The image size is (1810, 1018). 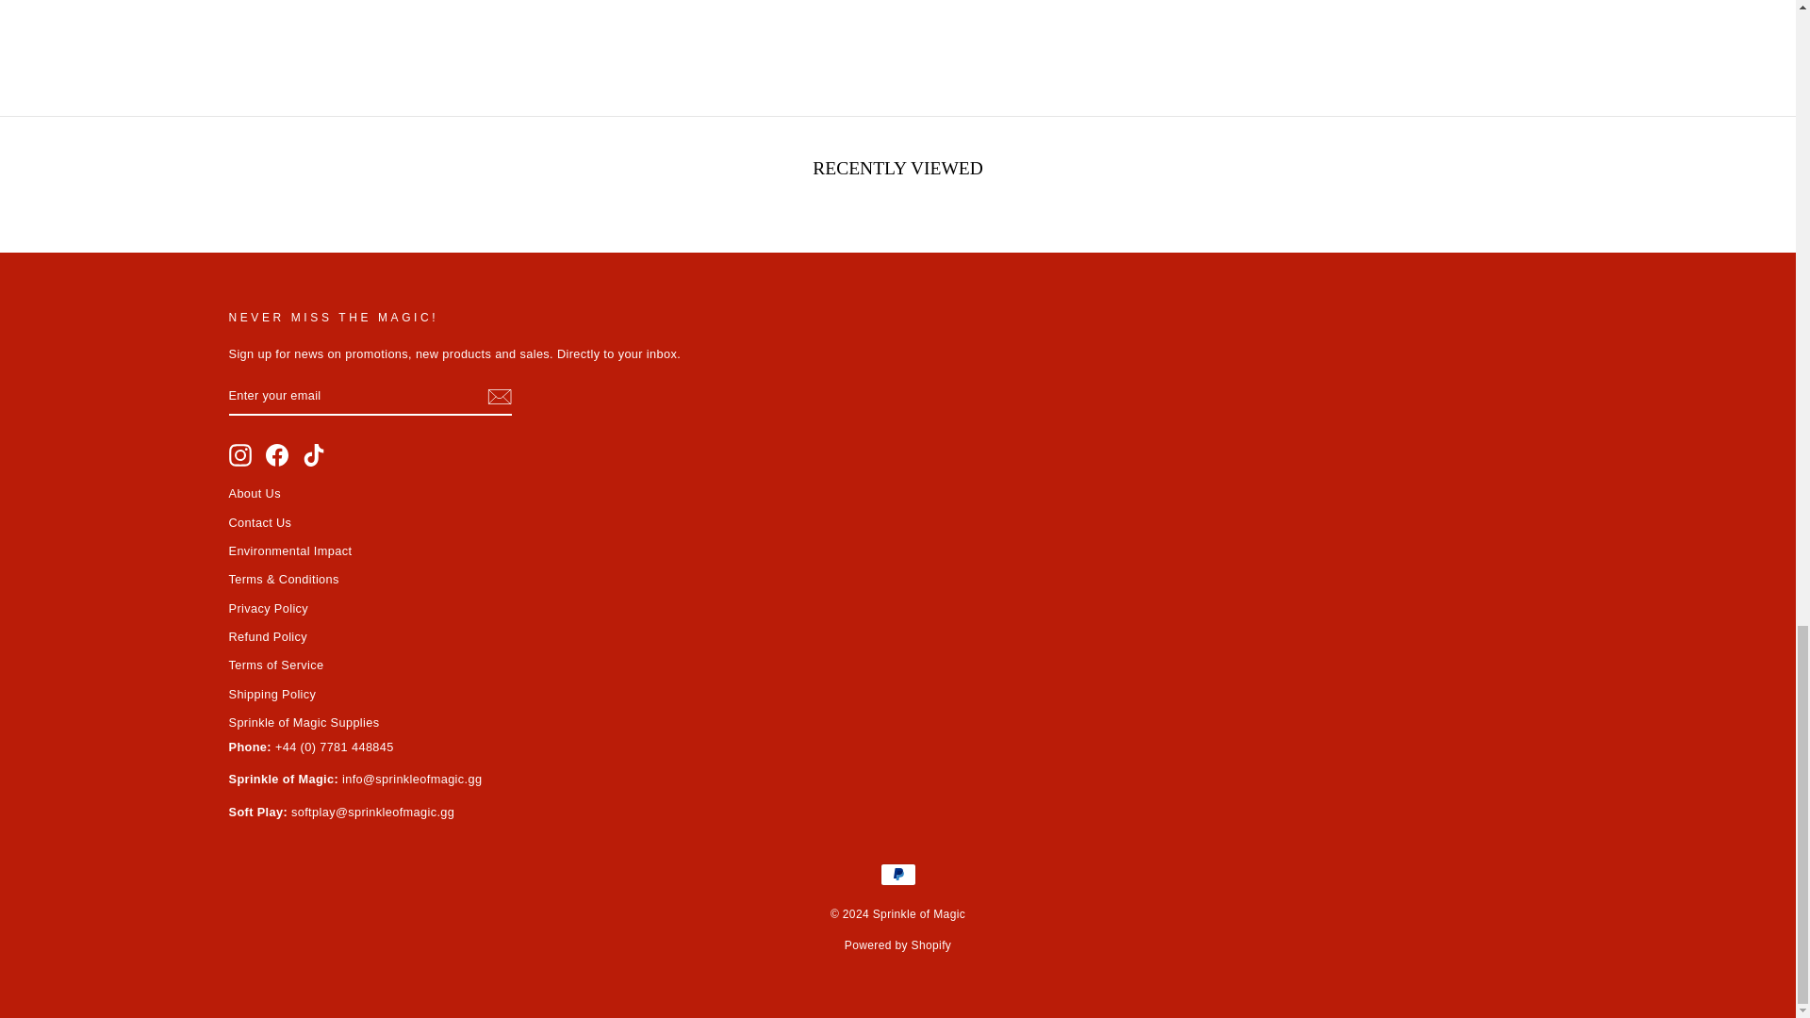 What do you see at coordinates (275, 665) in the screenshot?
I see `Terms of Service` at bounding box center [275, 665].